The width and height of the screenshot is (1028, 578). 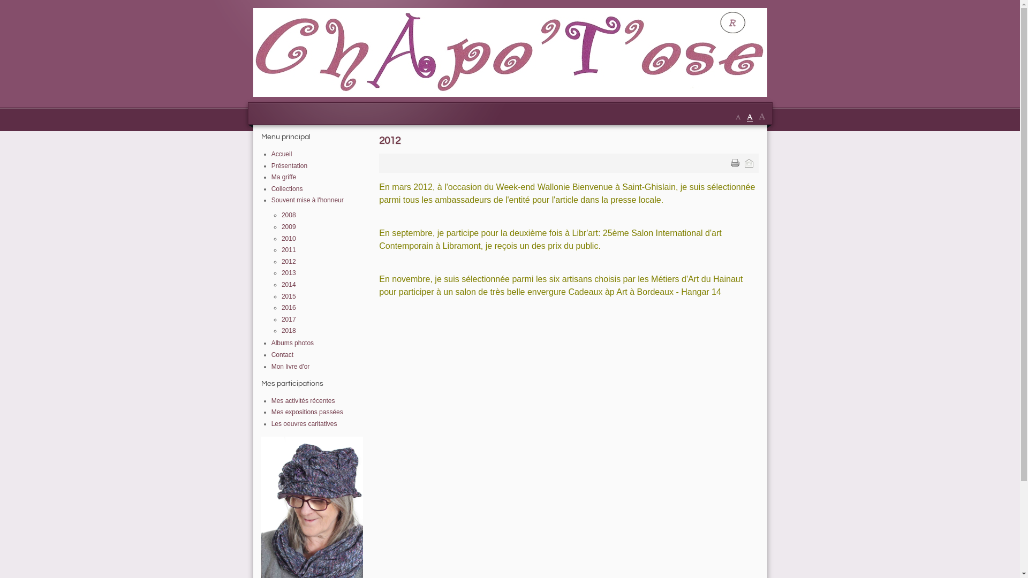 I want to click on Les oeuvres caritatives, so click(x=304, y=424).